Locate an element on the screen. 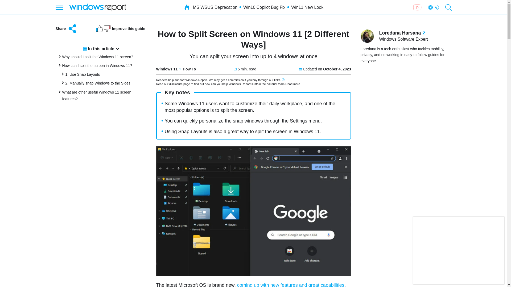 Image resolution: width=511 pixels, height=287 pixels. offer is located at coordinates (459, 250).